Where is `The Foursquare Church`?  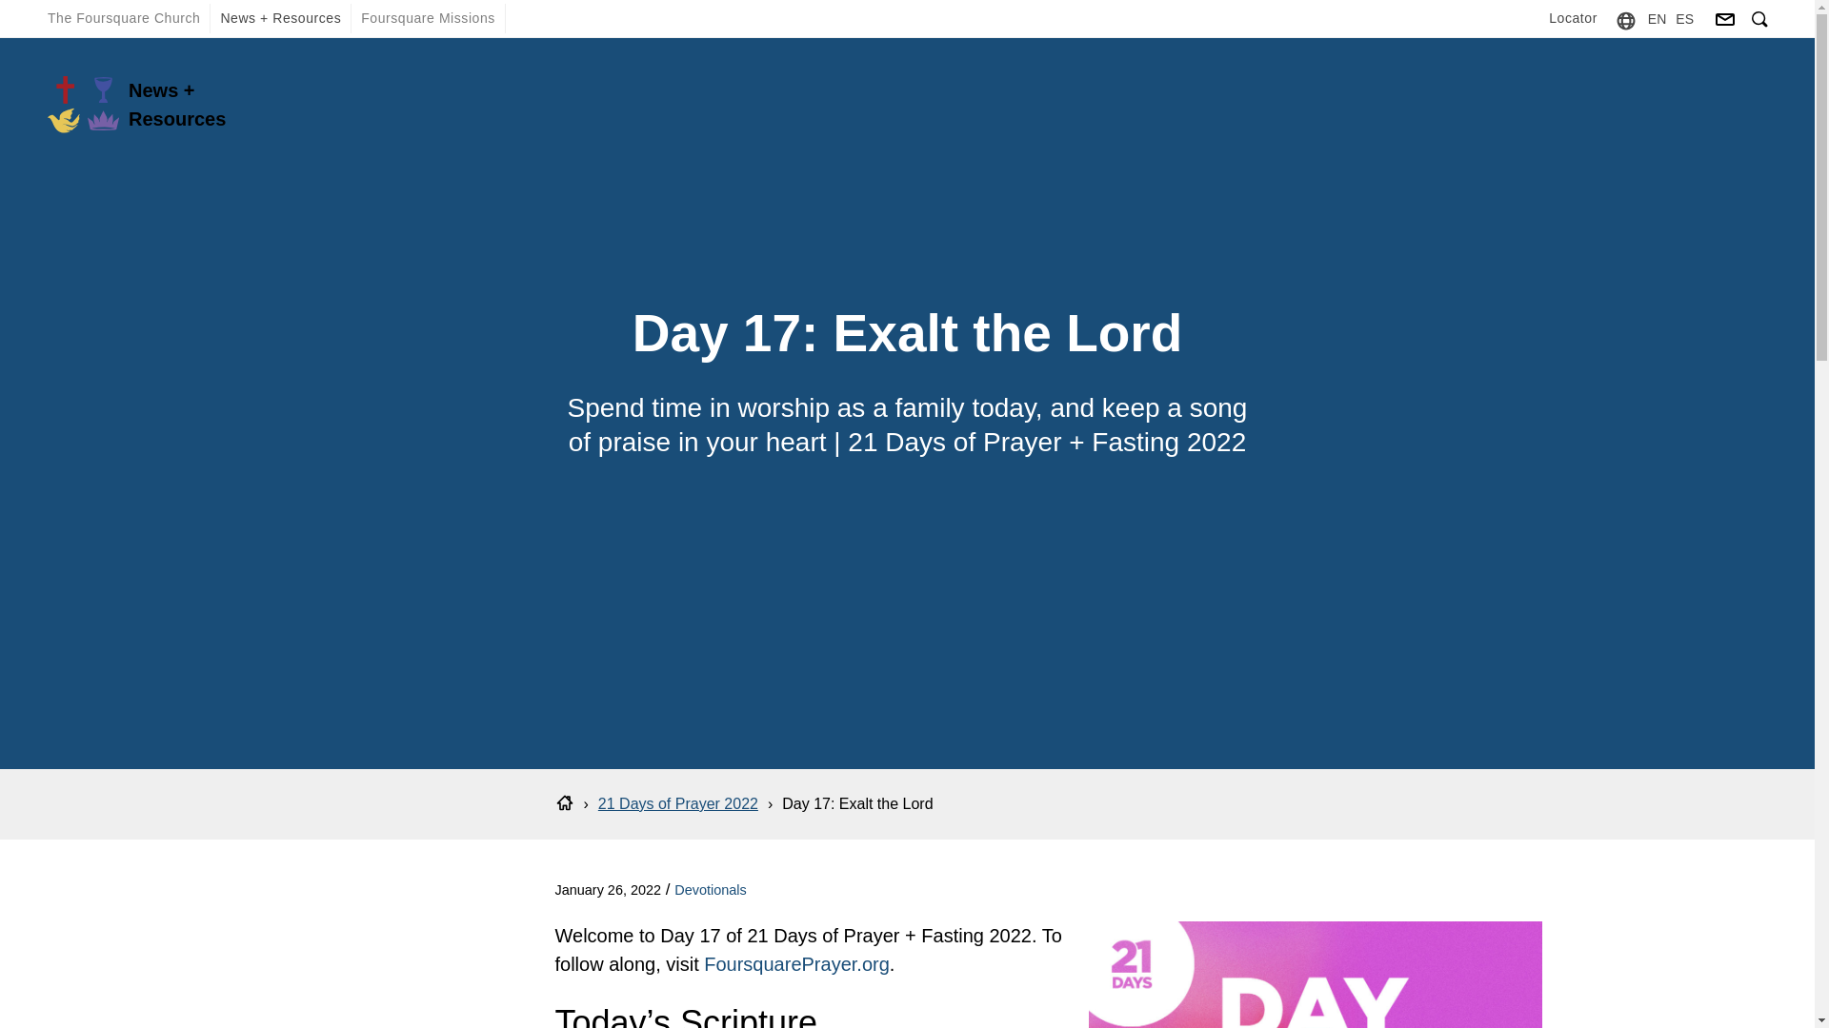
The Foursquare Church is located at coordinates (124, 18).